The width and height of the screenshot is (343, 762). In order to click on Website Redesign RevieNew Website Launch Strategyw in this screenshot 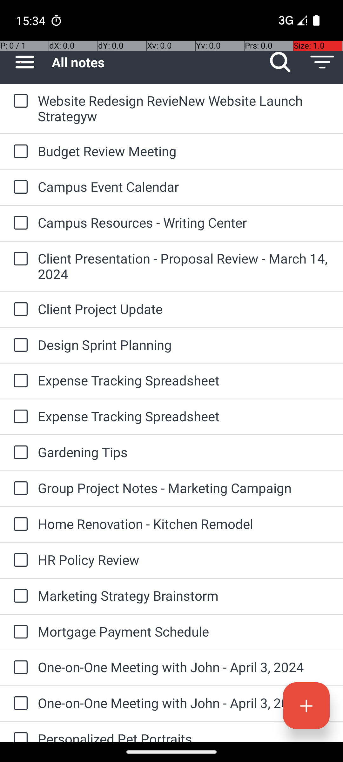, I will do `click(184, 108)`.